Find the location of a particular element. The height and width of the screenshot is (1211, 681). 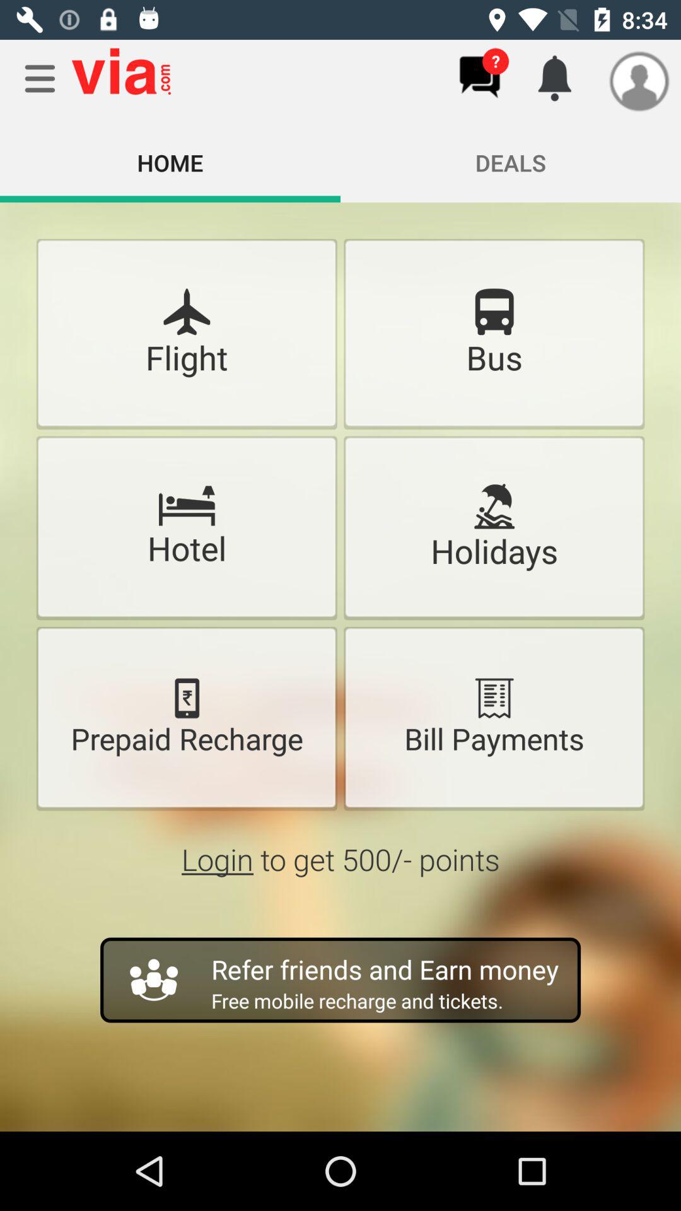

click the bill payments icon is located at coordinates (494, 698).